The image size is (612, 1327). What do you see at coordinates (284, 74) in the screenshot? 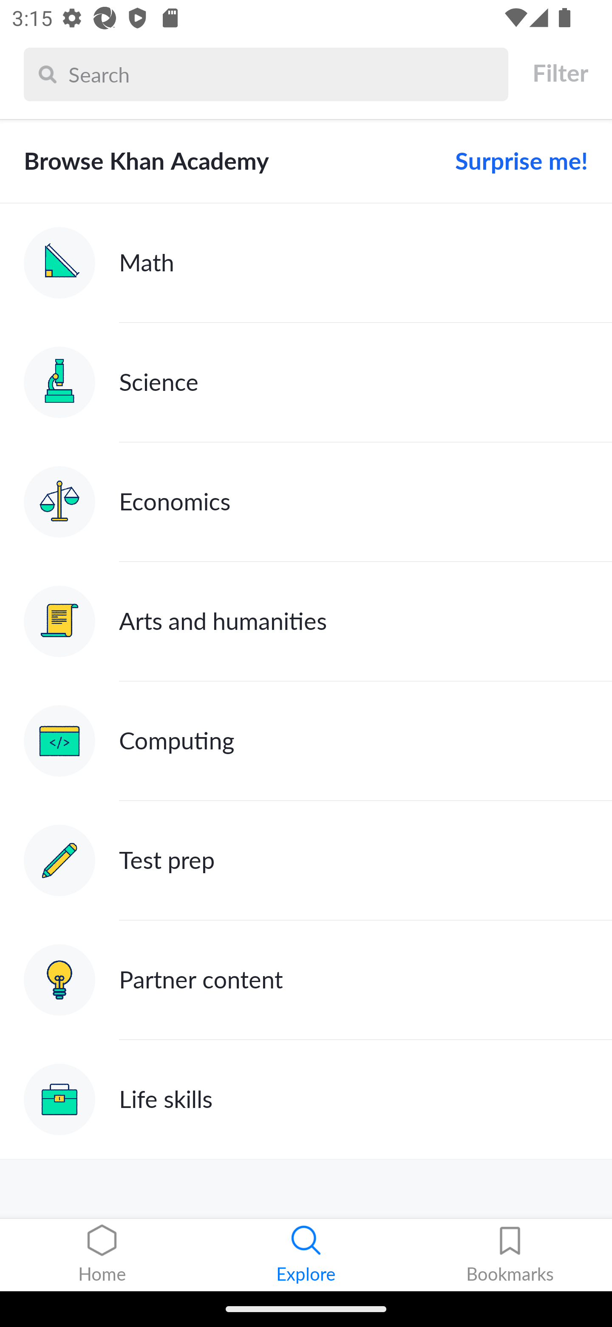
I see `Search` at bounding box center [284, 74].